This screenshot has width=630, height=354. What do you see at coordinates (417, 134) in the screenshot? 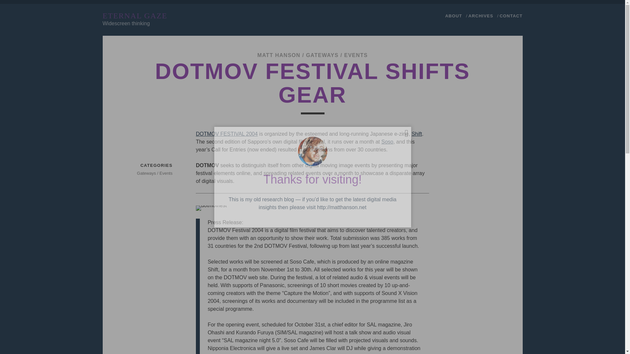
I see `Shift` at bounding box center [417, 134].